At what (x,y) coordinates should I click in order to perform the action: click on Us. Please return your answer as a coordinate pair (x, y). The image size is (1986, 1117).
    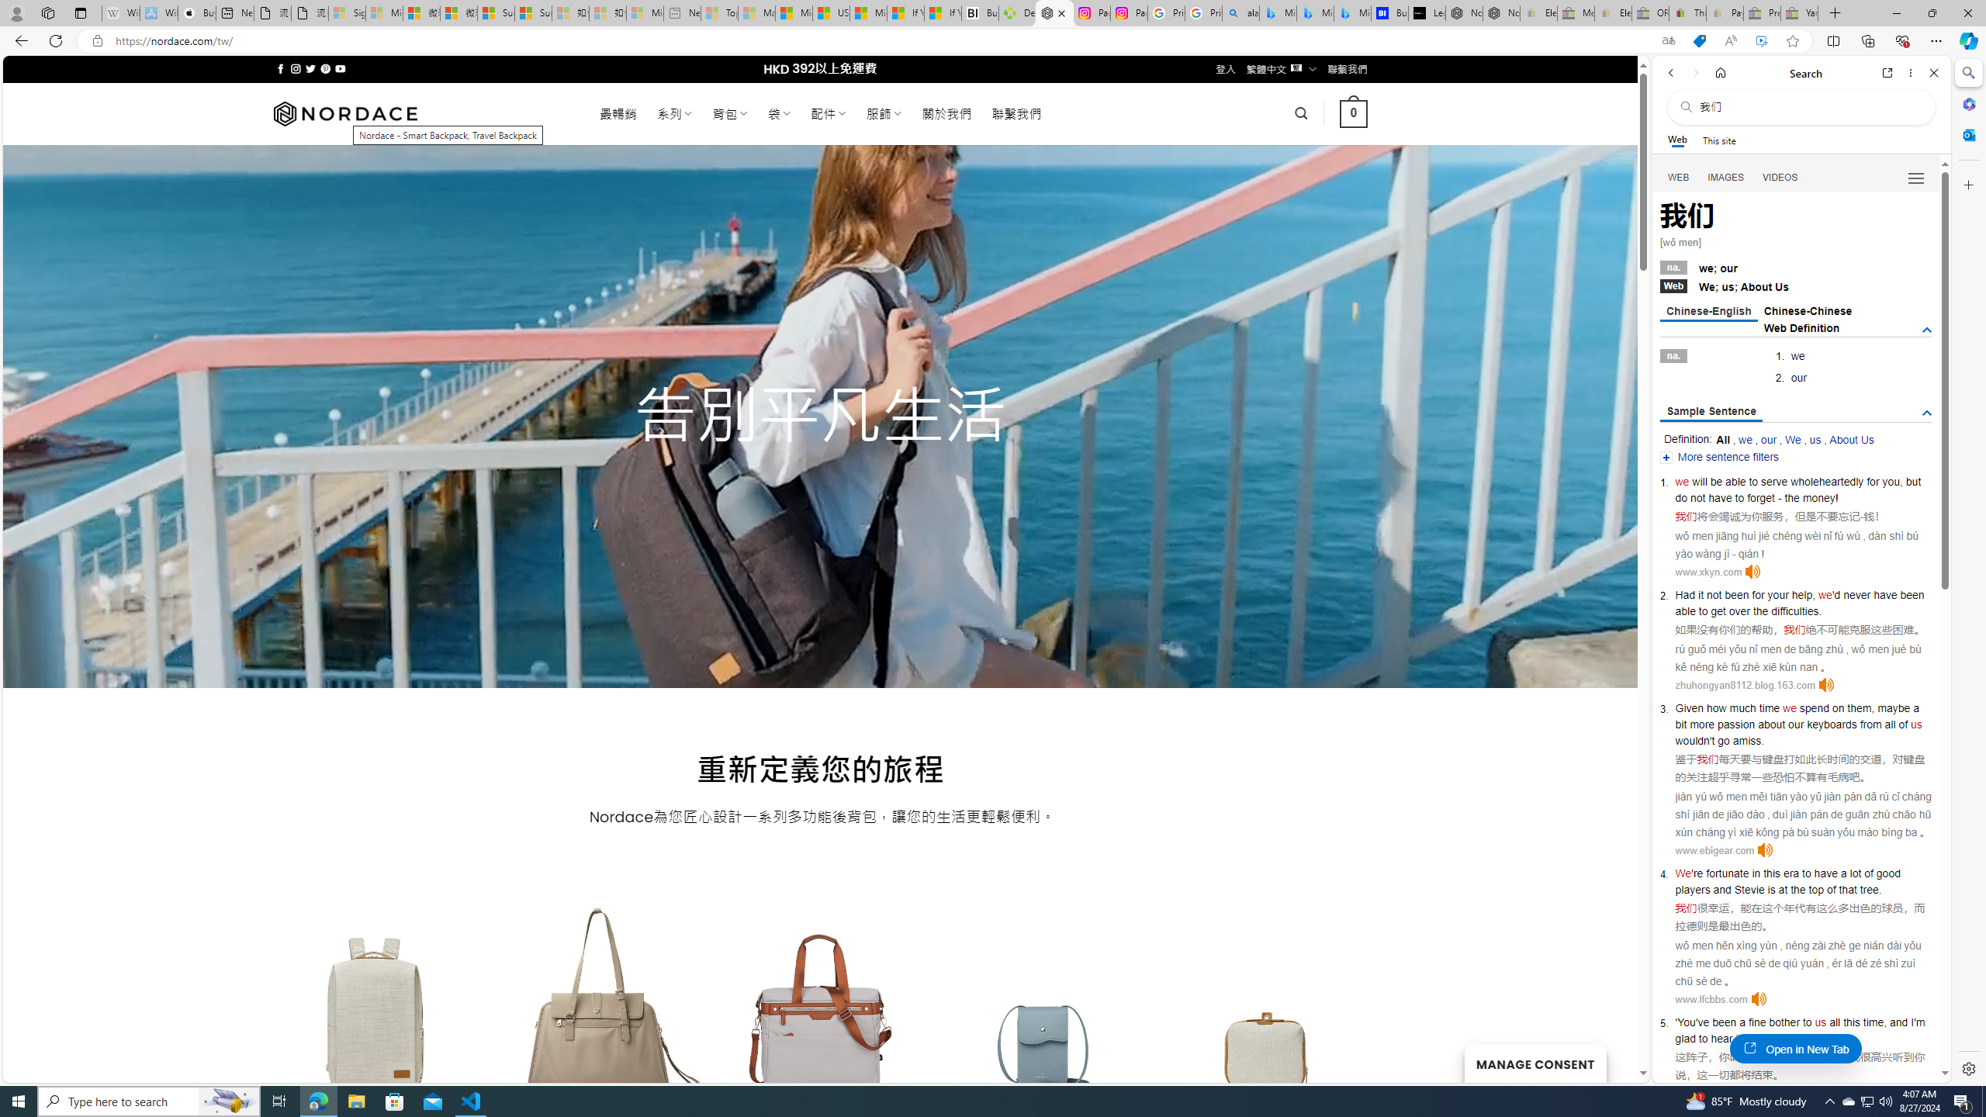
    Looking at the image, I should click on (1782, 286).